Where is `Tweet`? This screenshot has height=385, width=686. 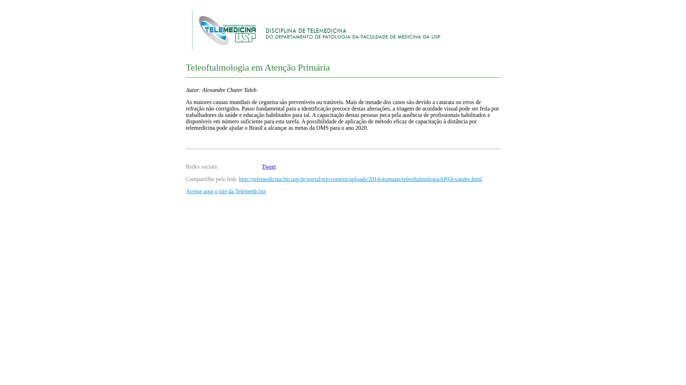
Tweet is located at coordinates (269, 167).